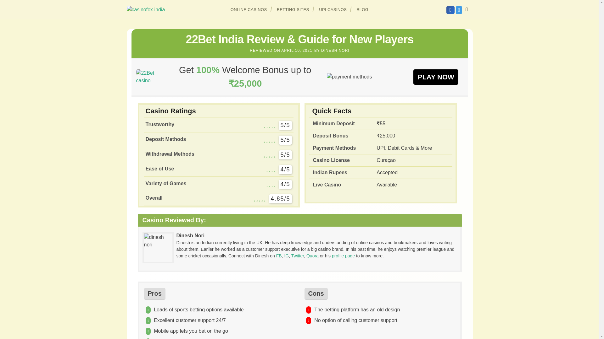 The height and width of the screenshot is (339, 604). Describe the element at coordinates (149, 77) in the screenshot. I see `22Bet` at that location.